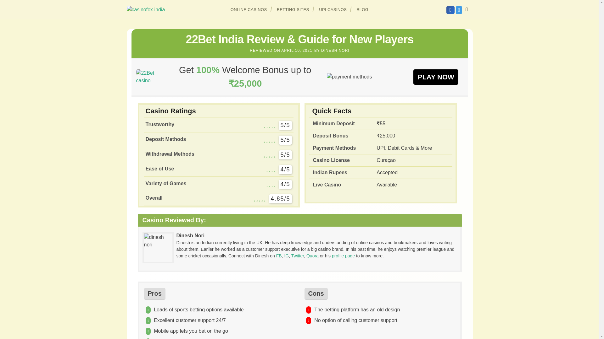 The height and width of the screenshot is (339, 604). Describe the element at coordinates (149, 77) in the screenshot. I see `22Bet` at that location.